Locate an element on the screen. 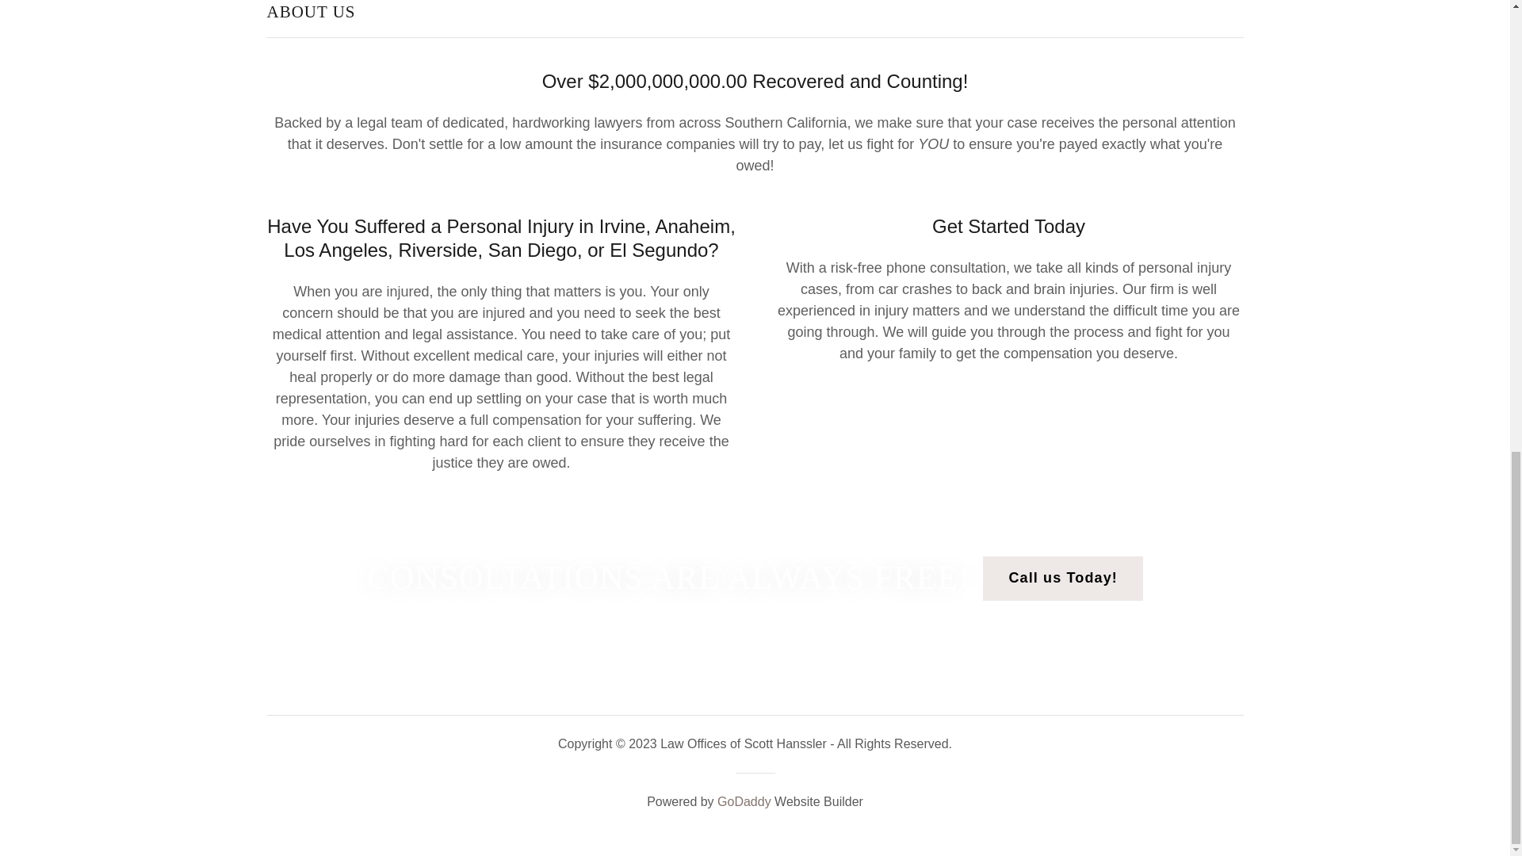 This screenshot has width=1522, height=856. Call us Today! is located at coordinates (1062, 579).